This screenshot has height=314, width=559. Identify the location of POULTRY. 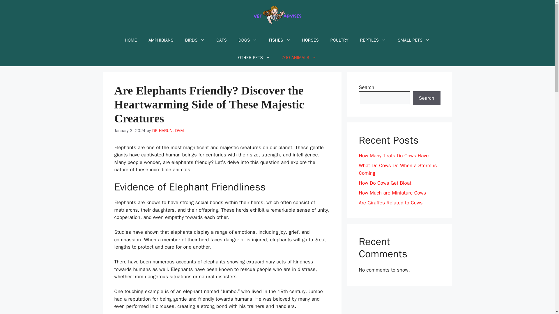
(339, 40).